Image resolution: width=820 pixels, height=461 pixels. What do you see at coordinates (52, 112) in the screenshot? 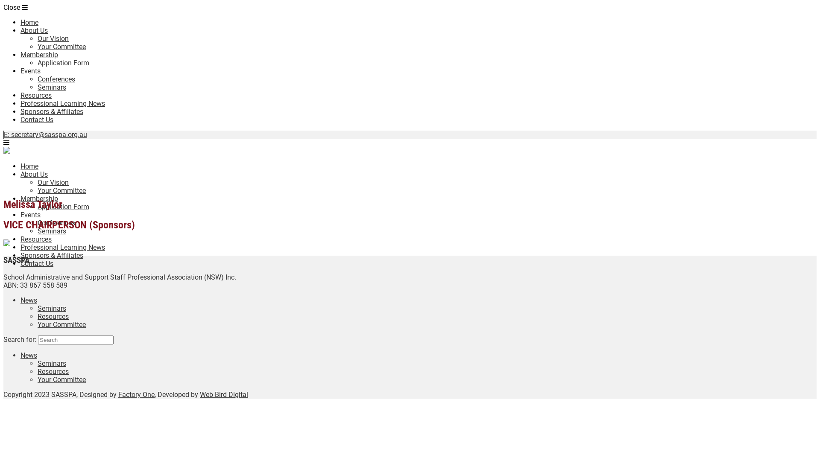
I see `Sponsors & Affiliates` at bounding box center [52, 112].